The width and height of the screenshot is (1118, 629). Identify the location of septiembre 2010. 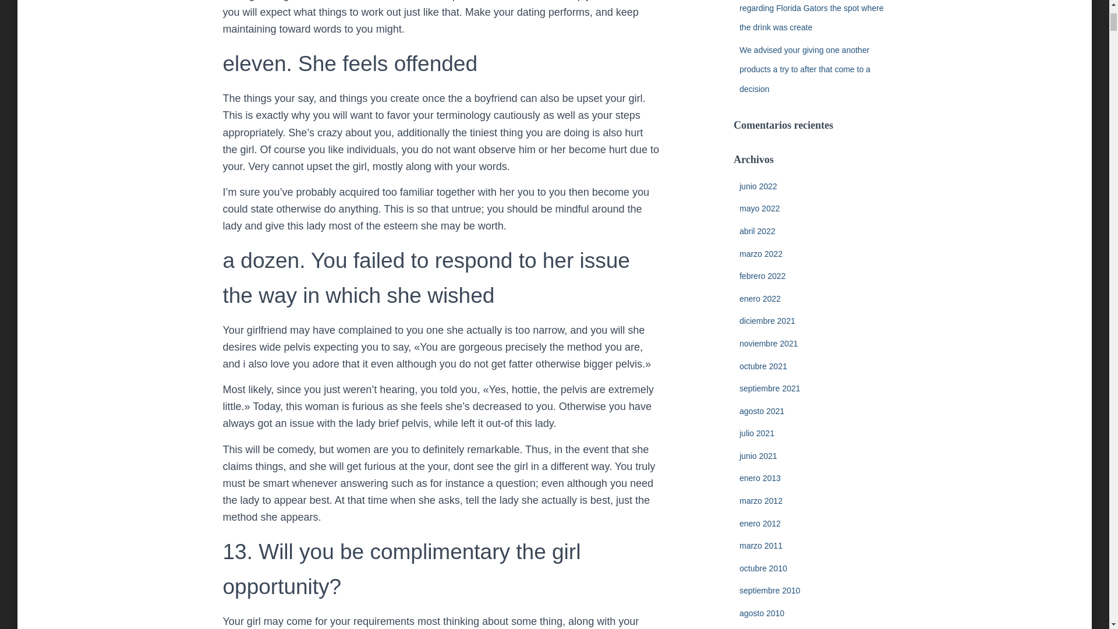
(770, 590).